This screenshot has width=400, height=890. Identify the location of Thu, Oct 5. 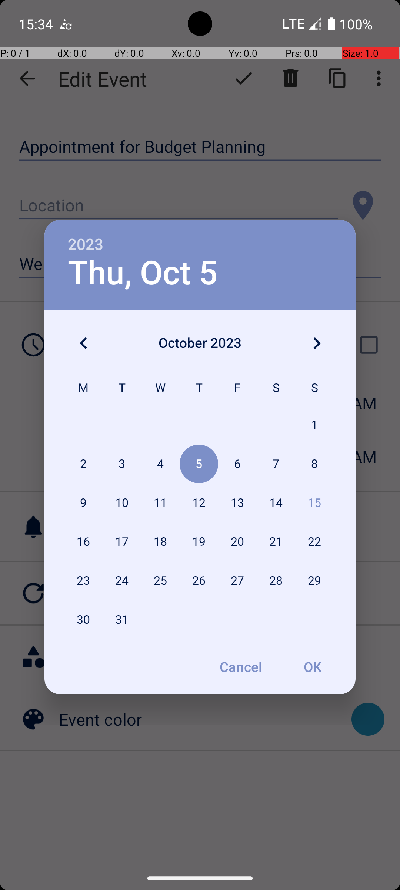
(143, 273).